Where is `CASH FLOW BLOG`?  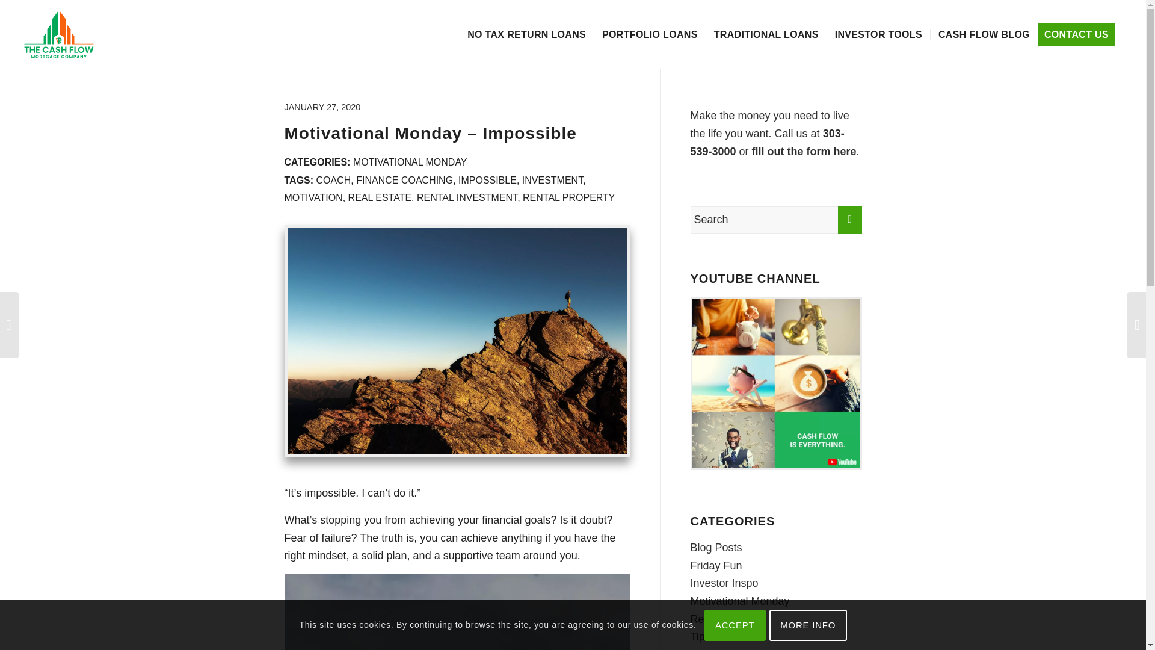
CASH FLOW BLOG is located at coordinates (983, 34).